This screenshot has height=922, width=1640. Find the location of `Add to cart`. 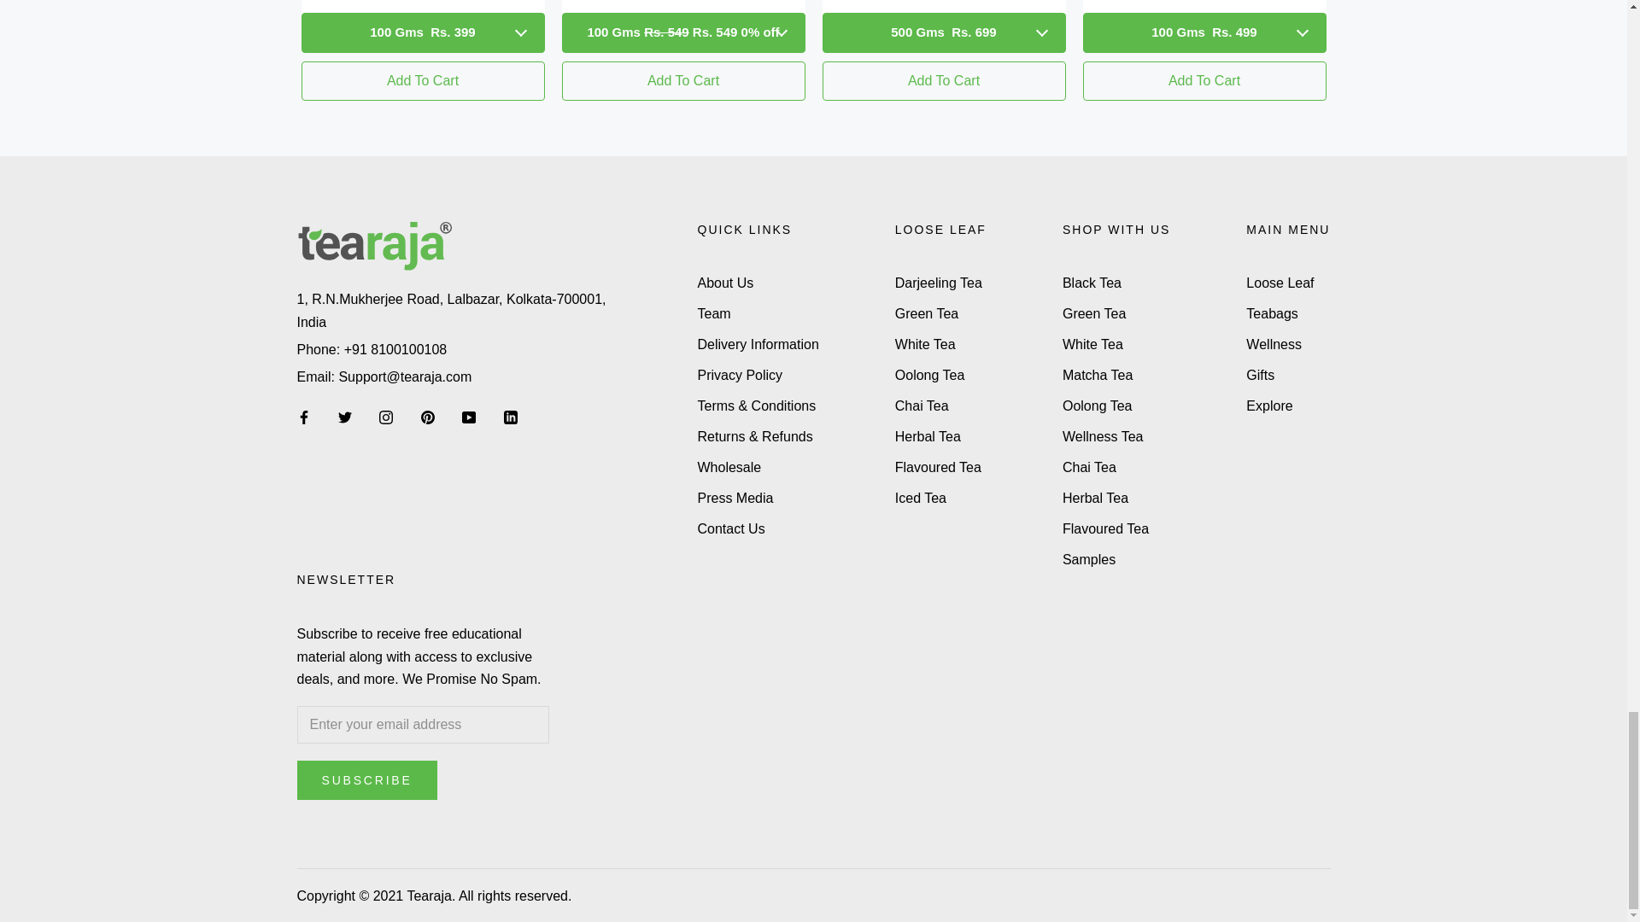

Add to cart is located at coordinates (1204, 80).